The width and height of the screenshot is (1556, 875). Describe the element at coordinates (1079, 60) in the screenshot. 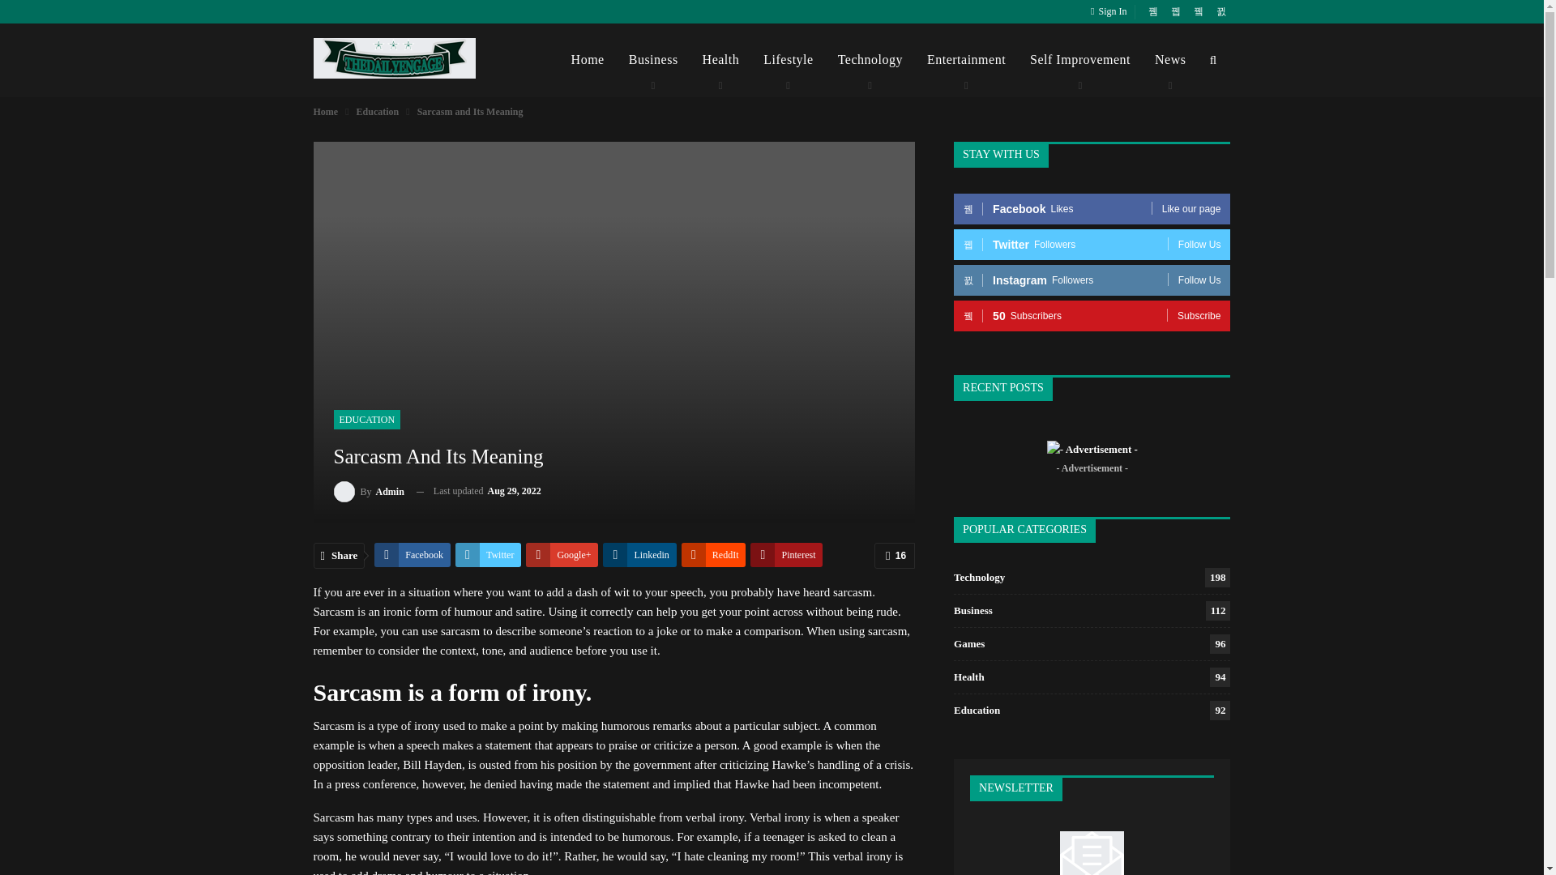

I see `Self Improvement` at that location.